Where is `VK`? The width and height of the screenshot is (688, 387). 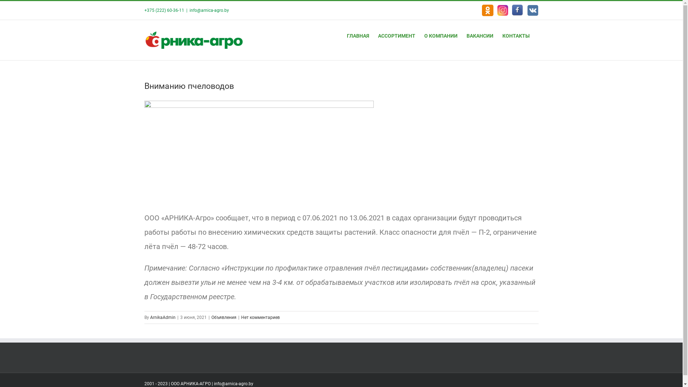
VK is located at coordinates (532, 10).